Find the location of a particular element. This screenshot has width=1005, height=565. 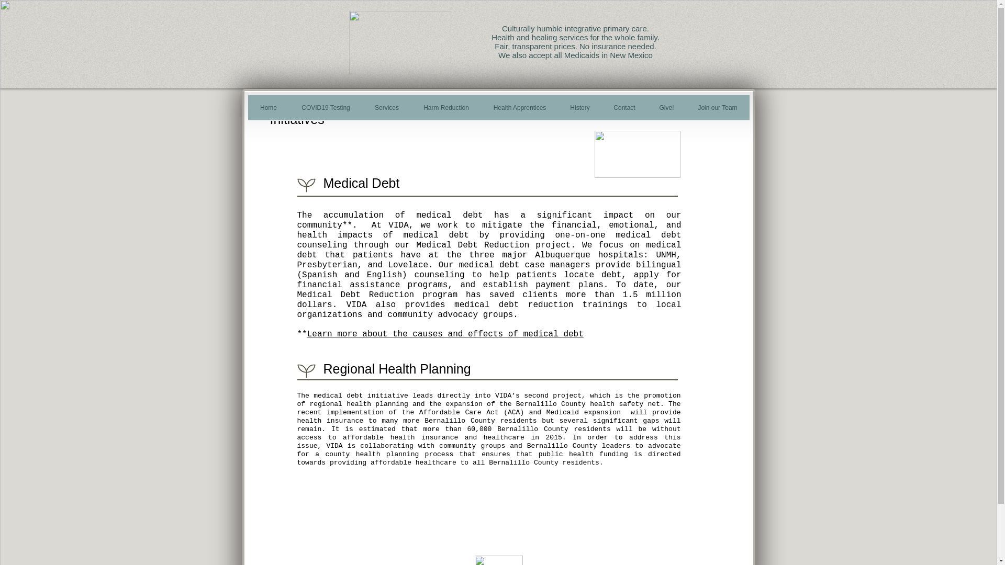

Edited Image 2014-4-8-14:43:56 is located at coordinates (498, 560).